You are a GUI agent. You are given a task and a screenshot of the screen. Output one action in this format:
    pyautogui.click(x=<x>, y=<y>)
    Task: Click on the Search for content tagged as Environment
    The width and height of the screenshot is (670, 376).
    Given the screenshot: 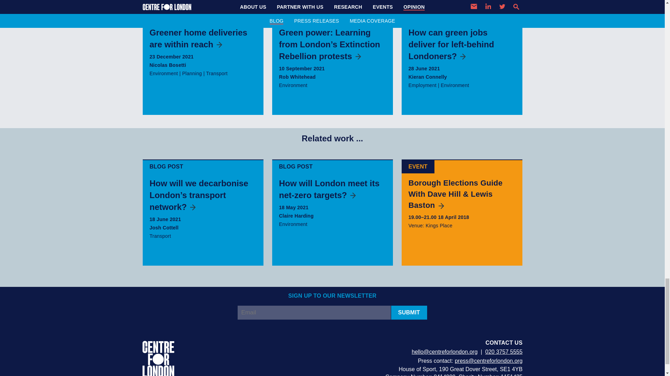 What is the action you would take?
    pyautogui.click(x=163, y=73)
    